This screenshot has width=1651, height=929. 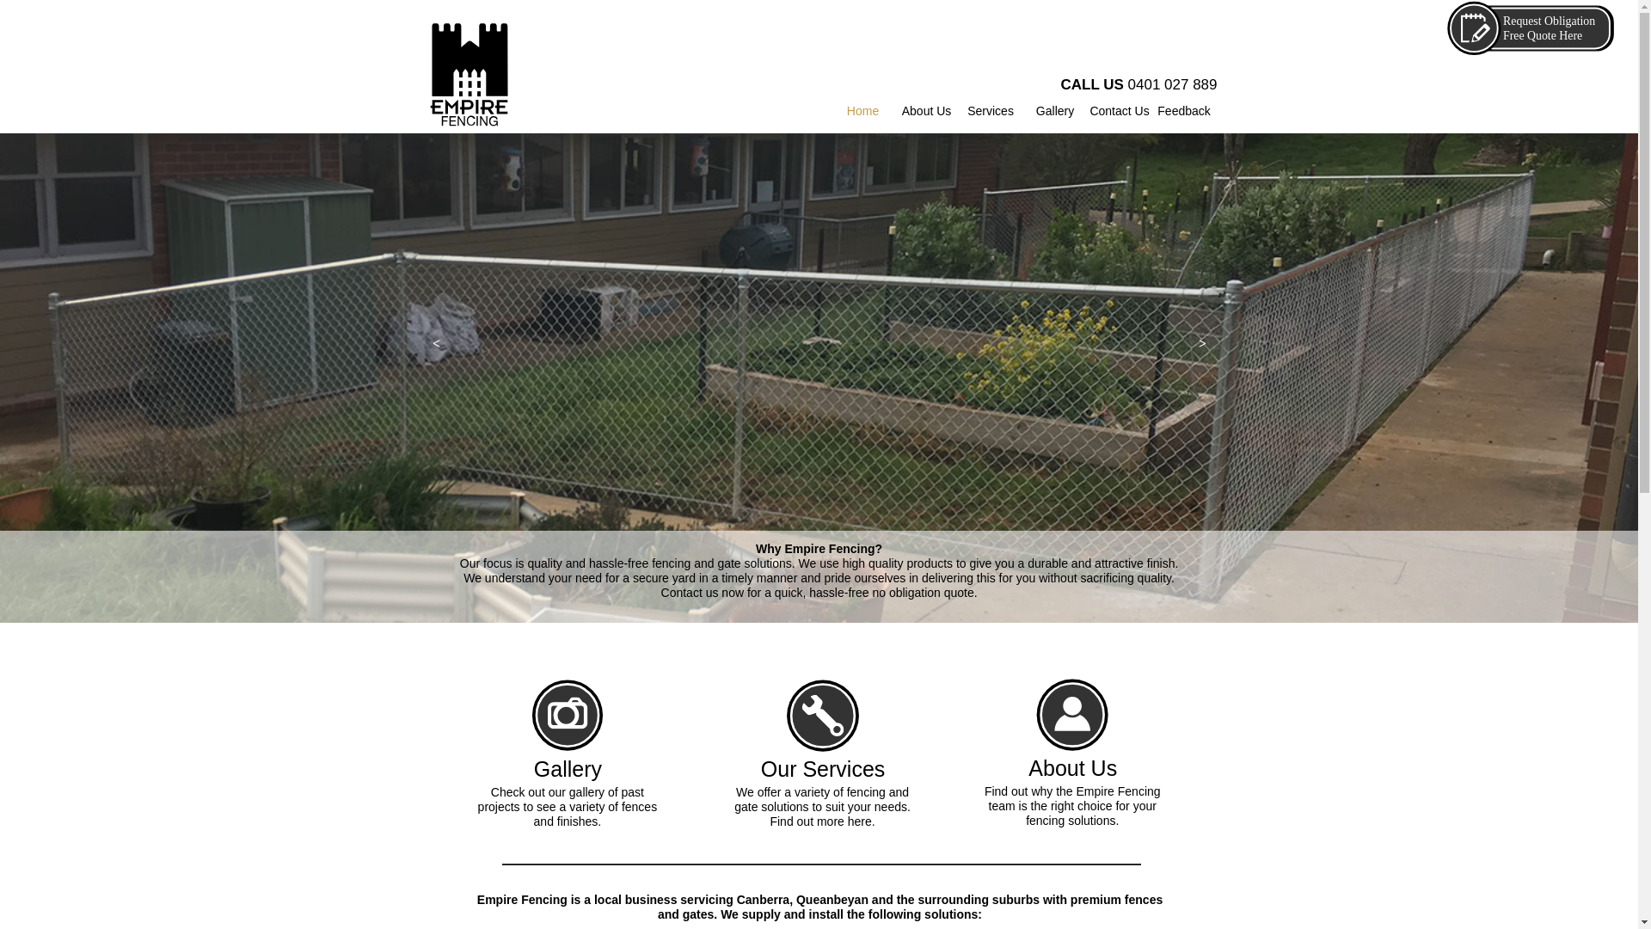 I want to click on Services, so click(x=991, y=112).